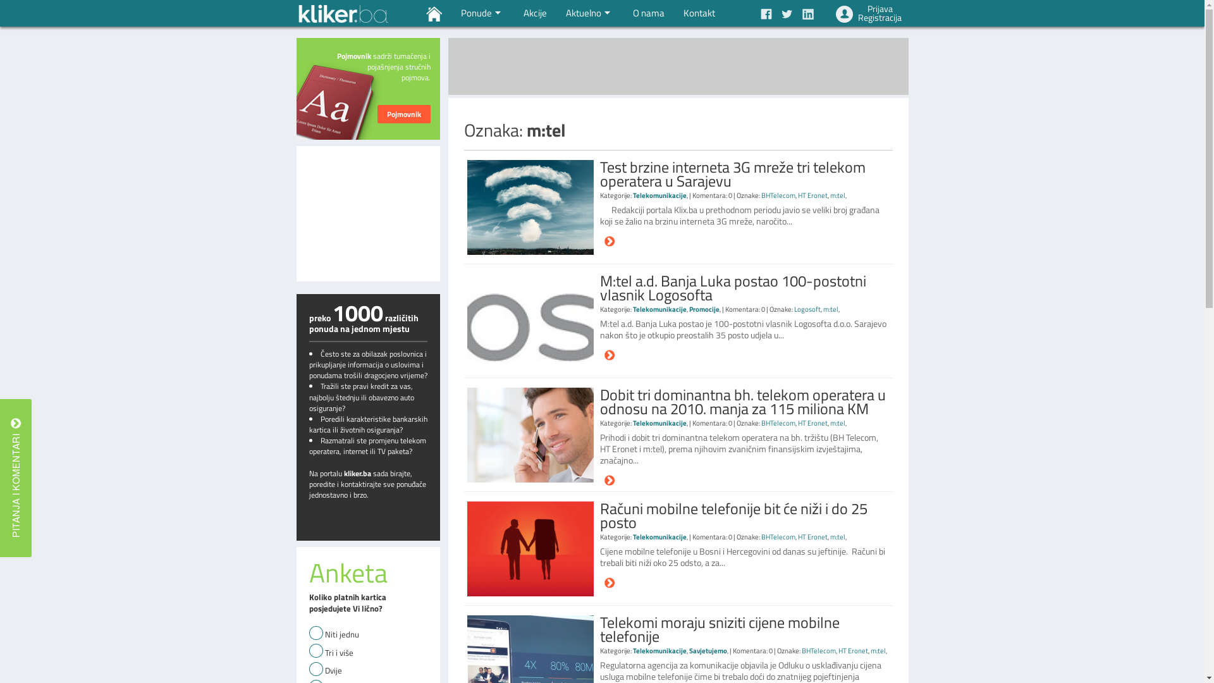 Image resolution: width=1214 pixels, height=683 pixels. I want to click on Savjetujemo, so click(708, 651).